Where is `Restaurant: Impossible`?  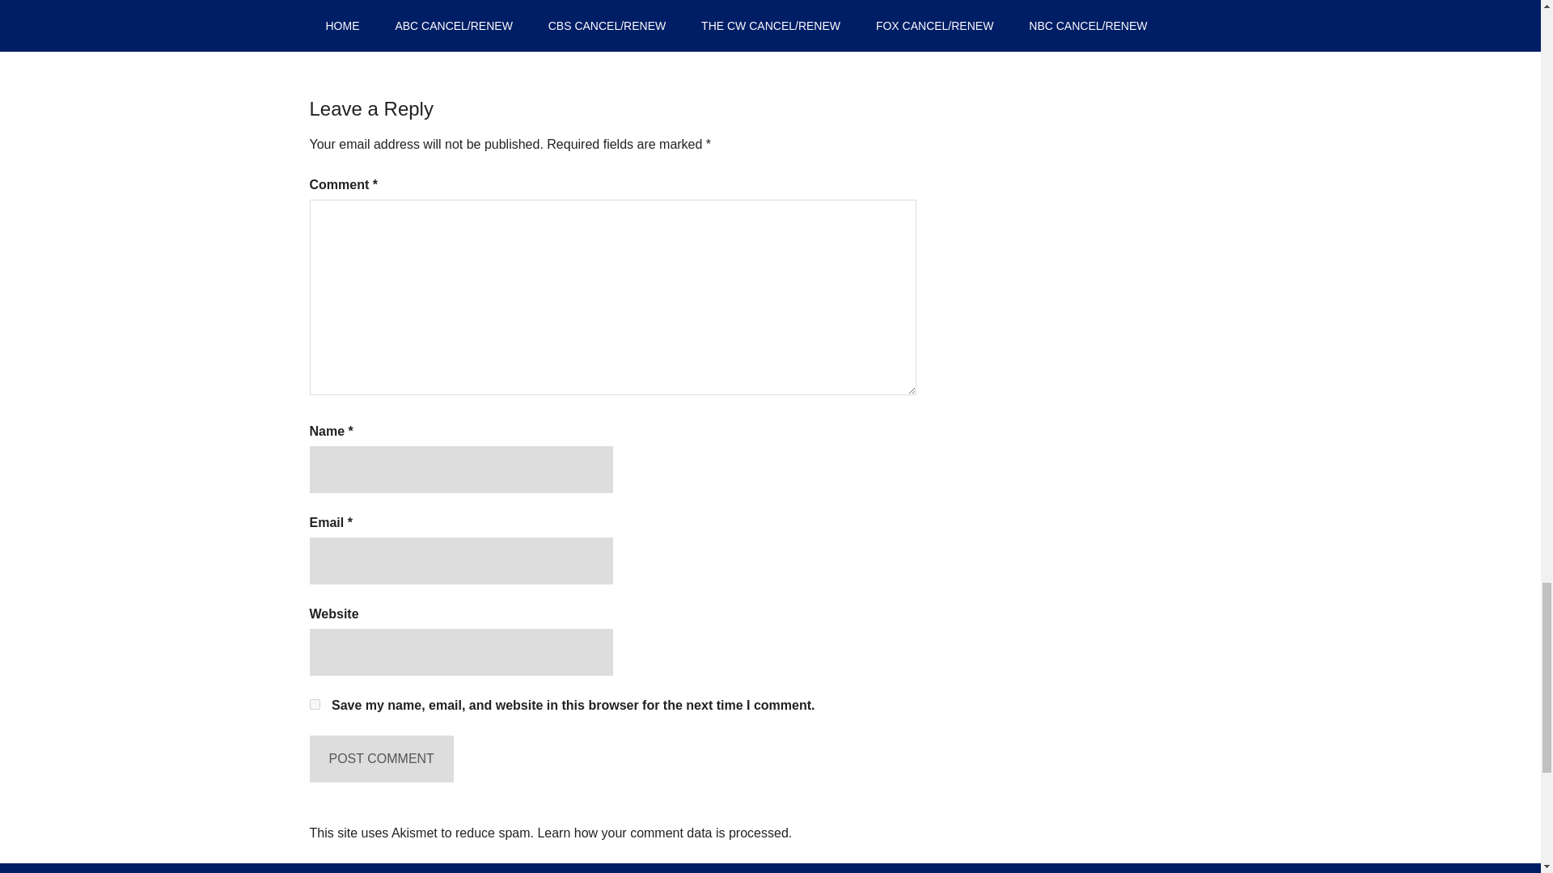 Restaurant: Impossible is located at coordinates (648, 20).